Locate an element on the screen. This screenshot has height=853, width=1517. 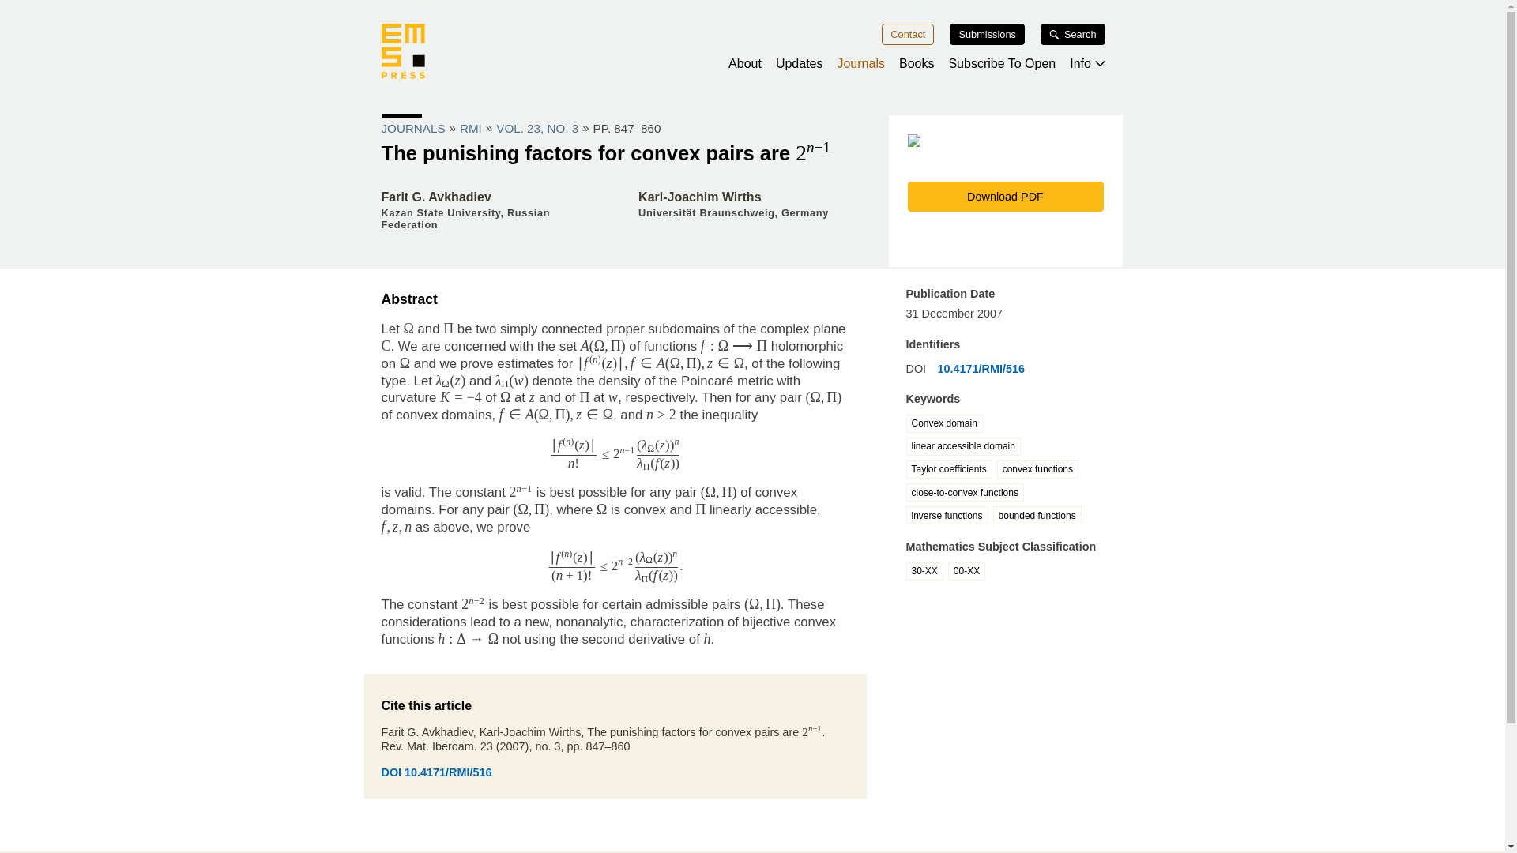
Subscribe To Open is located at coordinates (1002, 63).